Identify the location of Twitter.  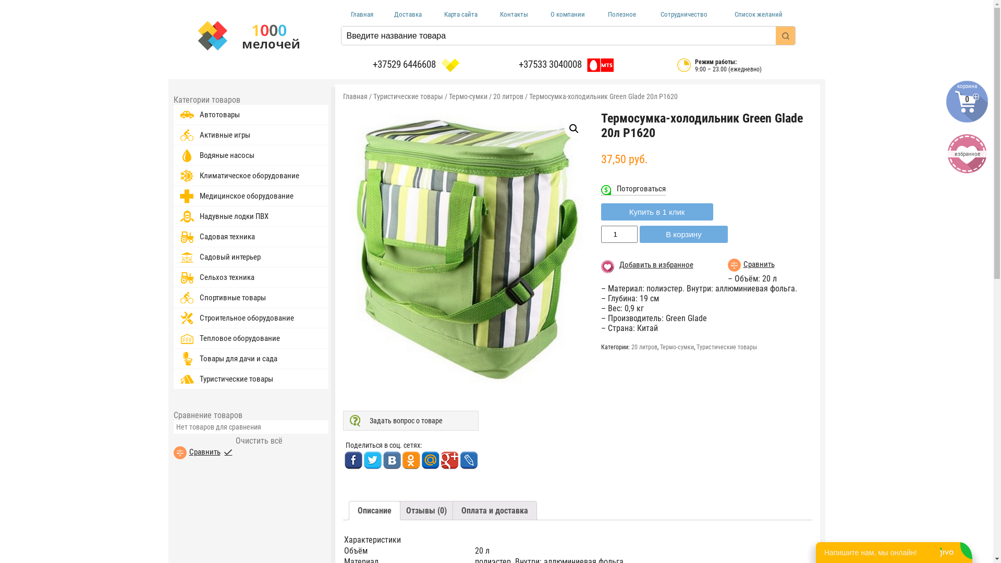
(372, 461).